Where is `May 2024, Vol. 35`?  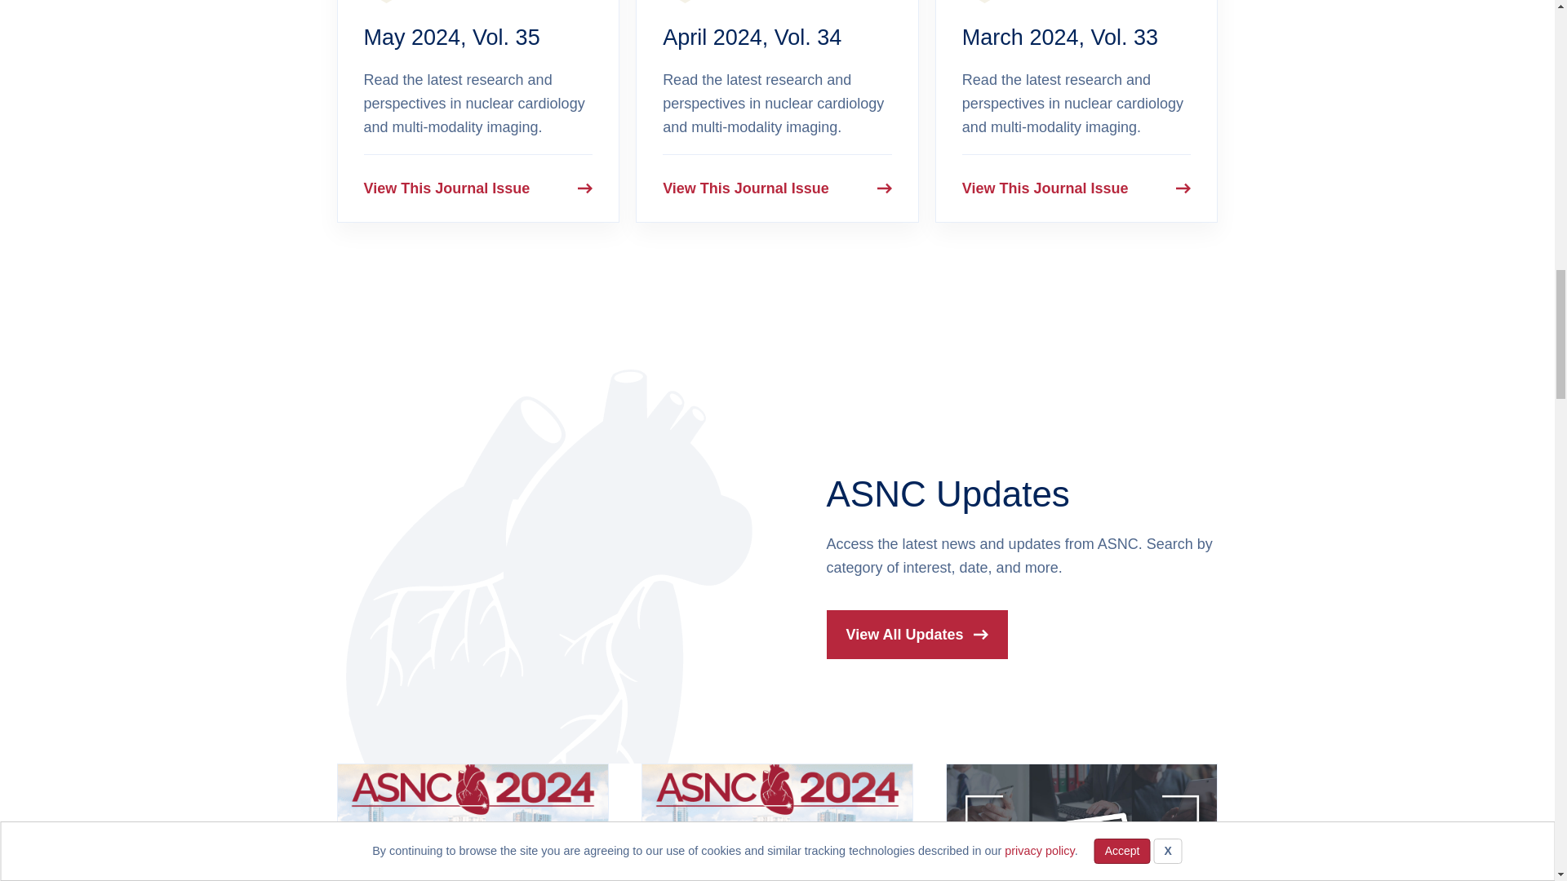
May 2024, Vol. 35 is located at coordinates (452, 38).